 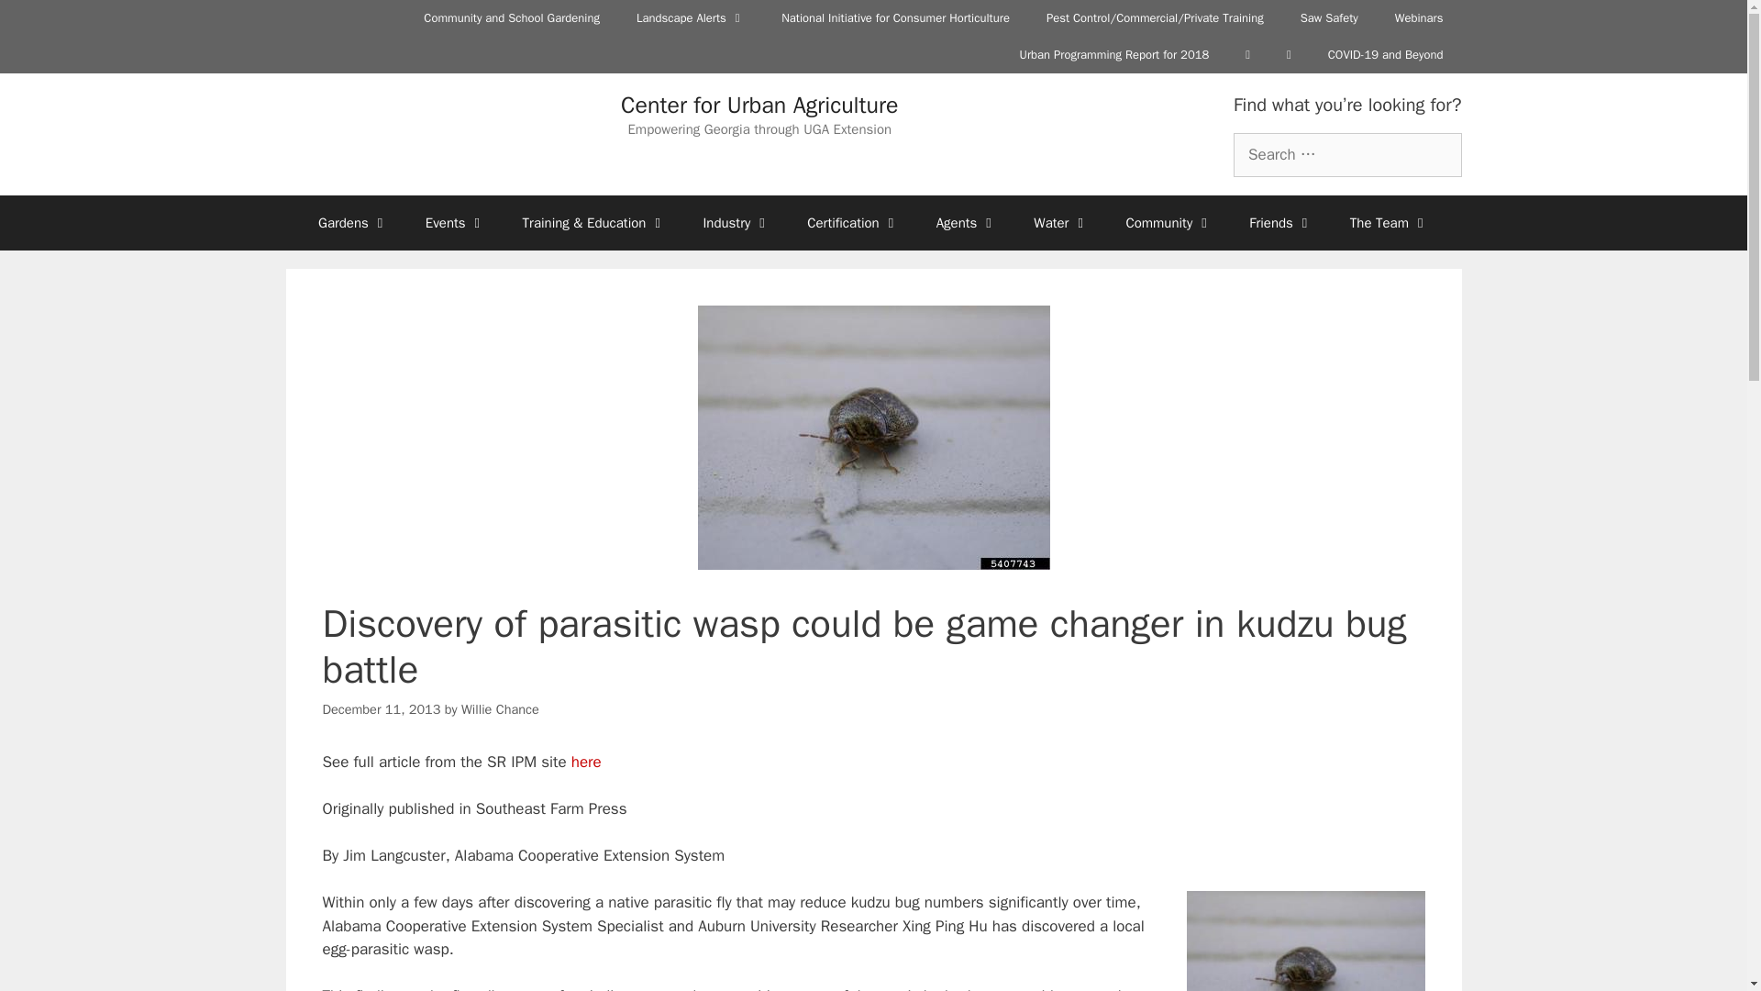 What do you see at coordinates (586, 762) in the screenshot?
I see `Read full article in Southern Region IPM News` at bounding box center [586, 762].